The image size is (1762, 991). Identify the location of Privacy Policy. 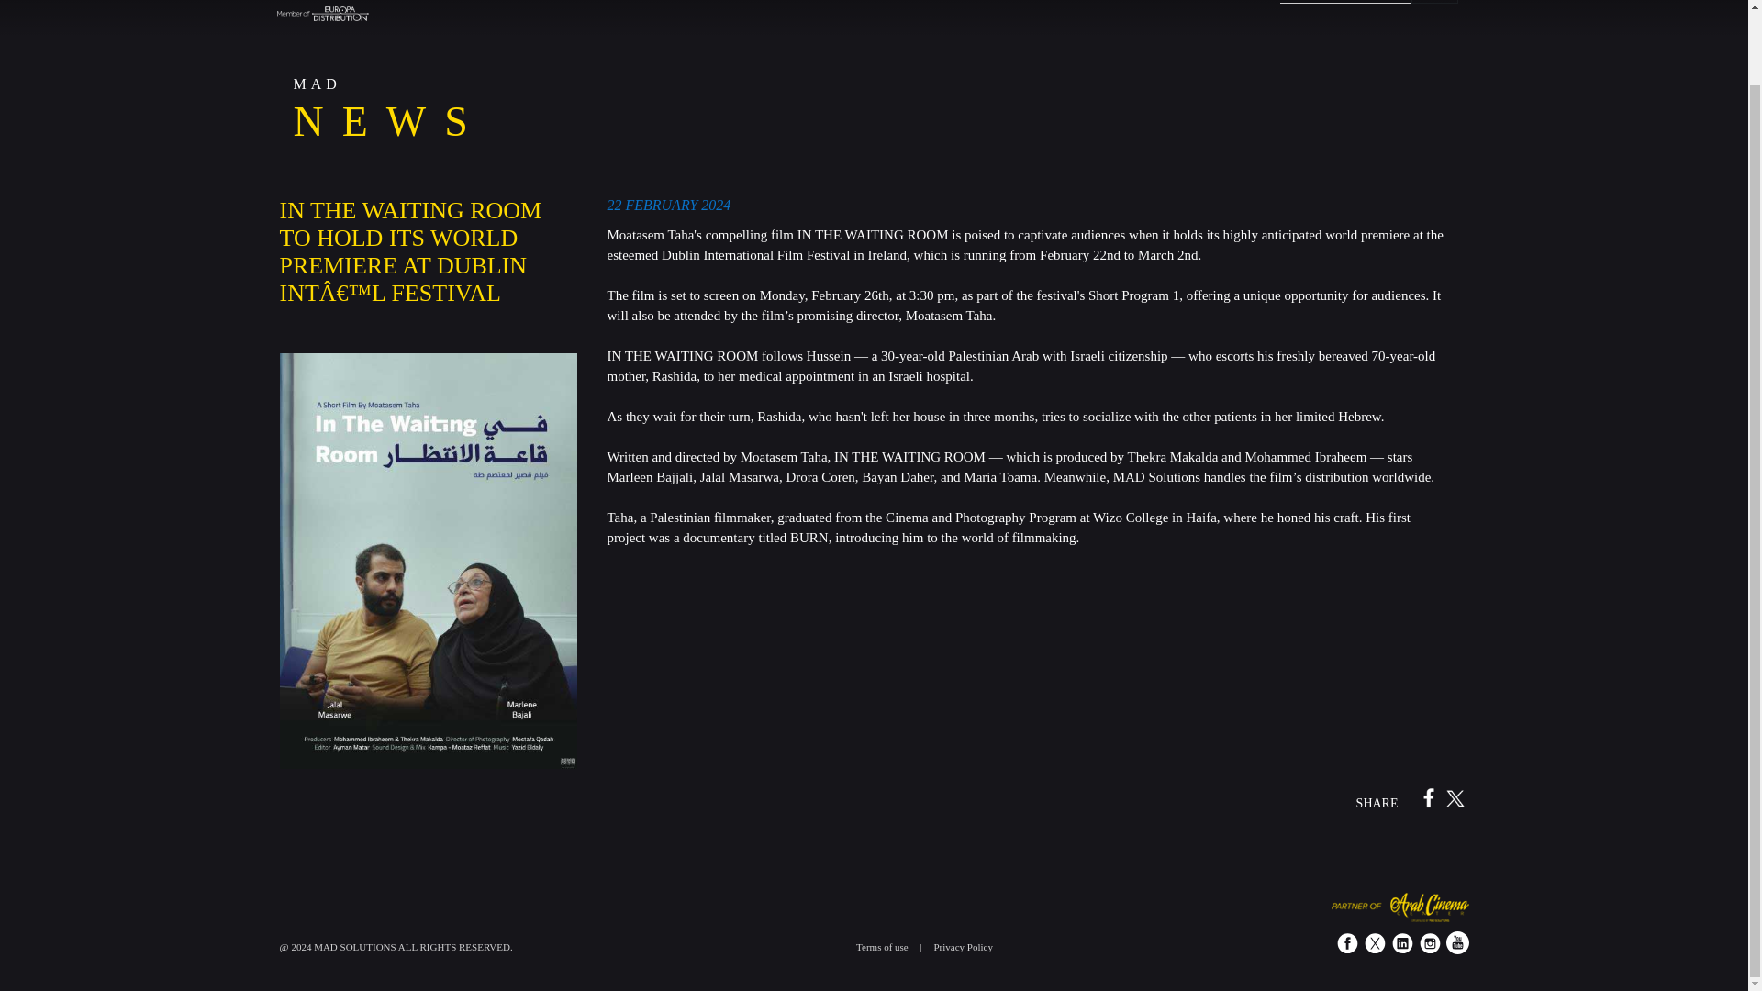
(962, 947).